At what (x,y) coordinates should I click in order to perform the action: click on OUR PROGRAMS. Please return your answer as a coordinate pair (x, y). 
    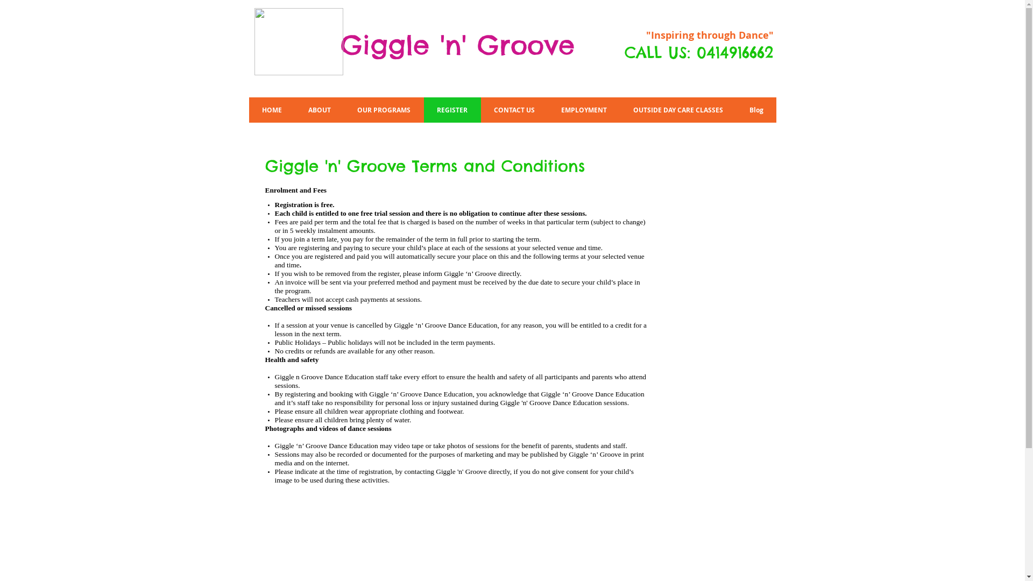
    Looking at the image, I should click on (384, 110).